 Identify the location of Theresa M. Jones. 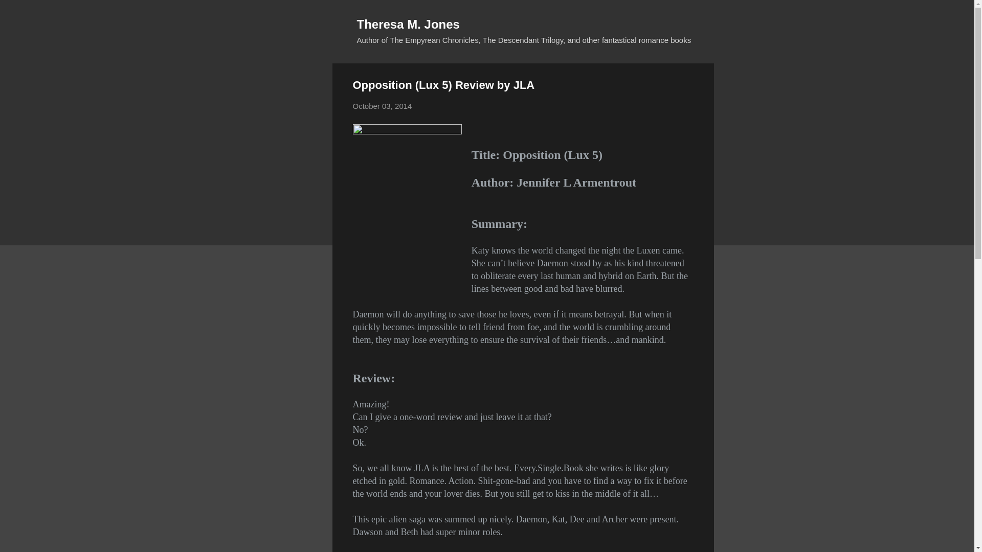
(408, 24).